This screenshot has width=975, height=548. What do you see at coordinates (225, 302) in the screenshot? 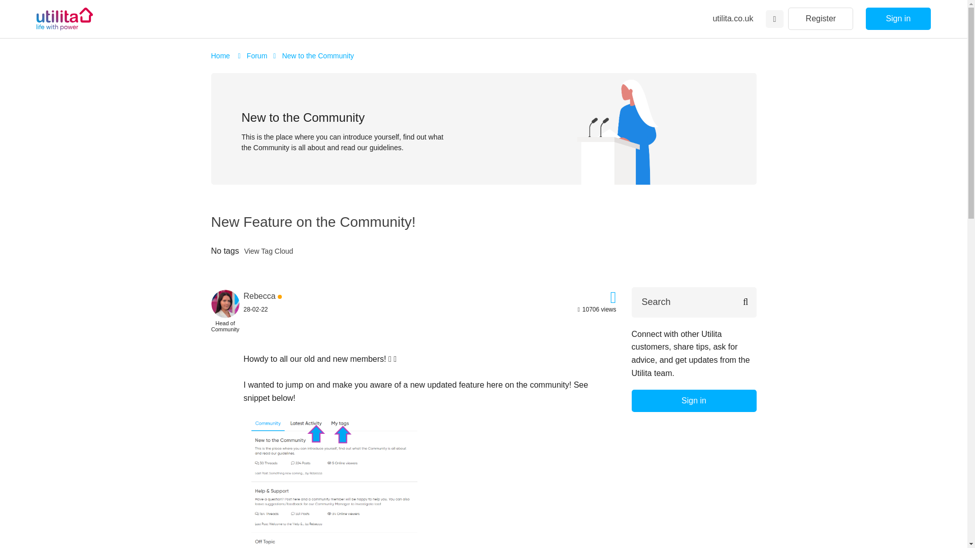
I see `Rebecca is offline` at bounding box center [225, 302].